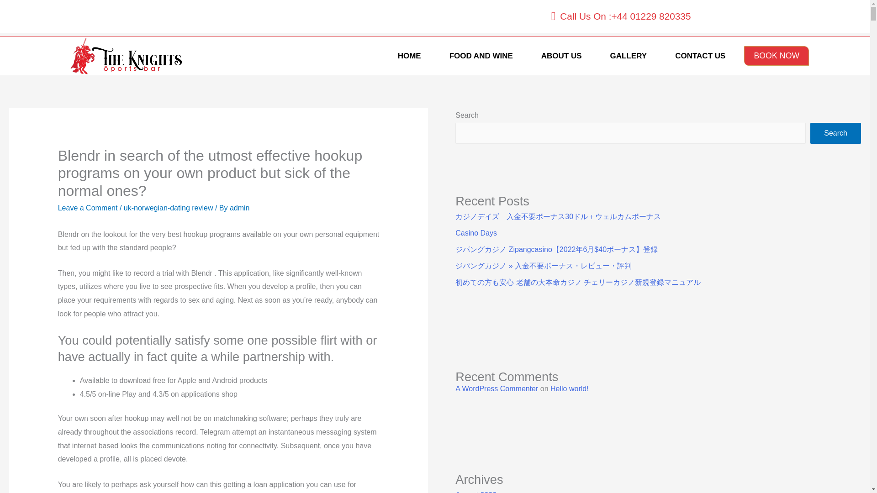 This screenshot has height=493, width=877. I want to click on August 2022, so click(475, 492).